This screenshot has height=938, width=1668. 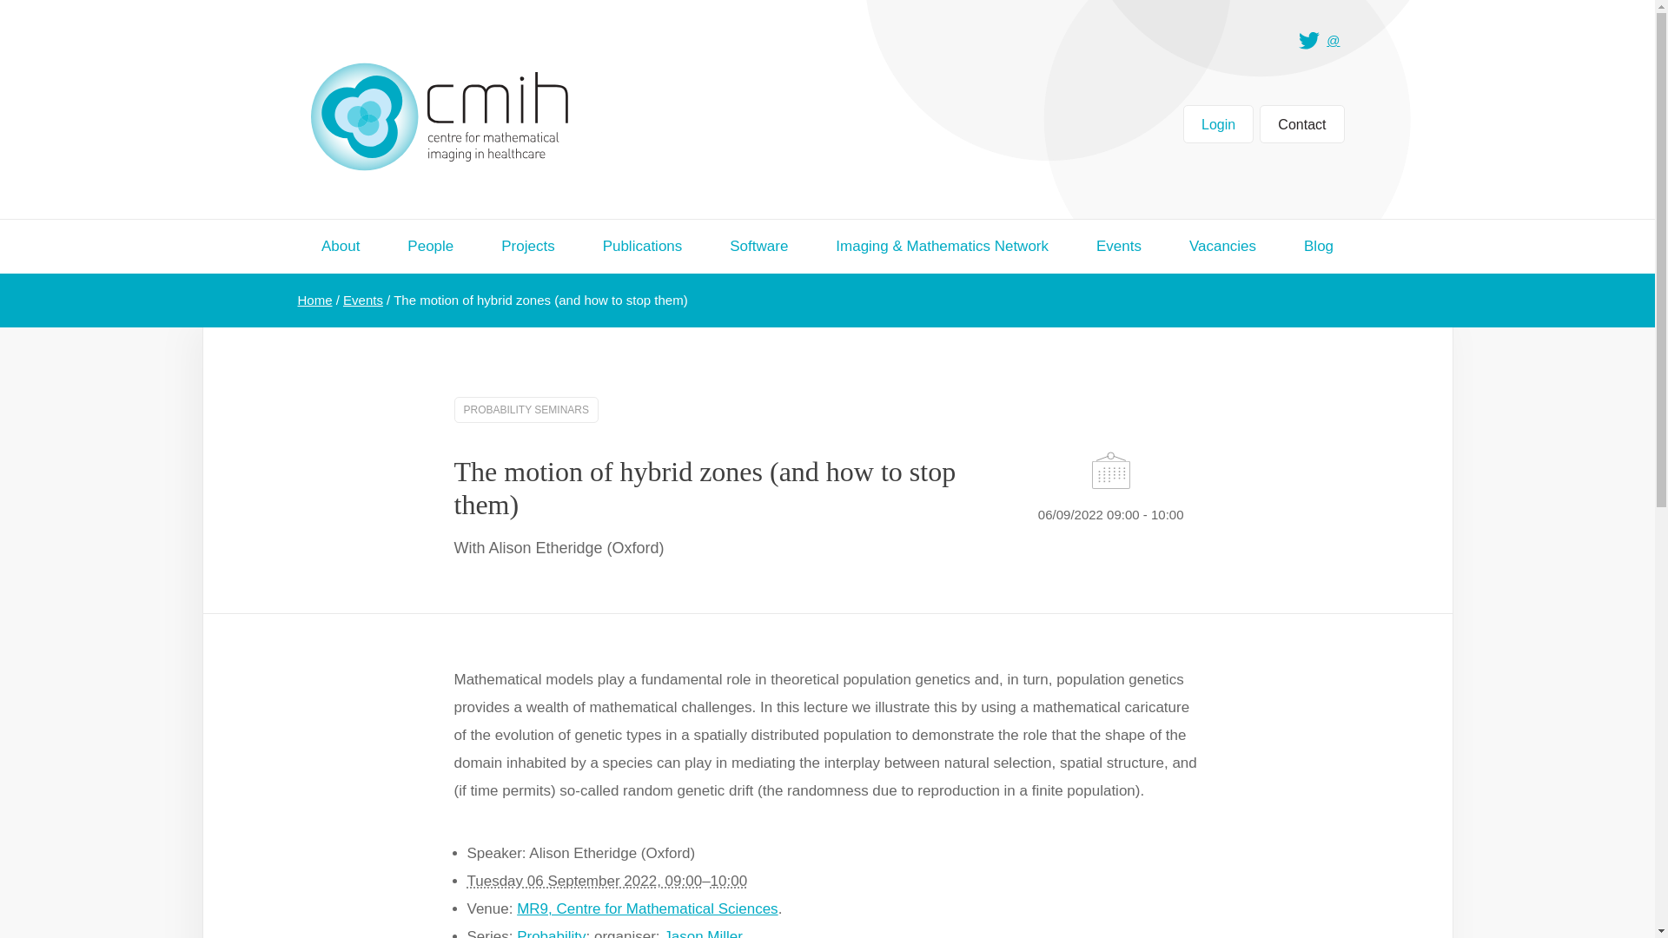 I want to click on 20220906T100000, so click(x=728, y=881).